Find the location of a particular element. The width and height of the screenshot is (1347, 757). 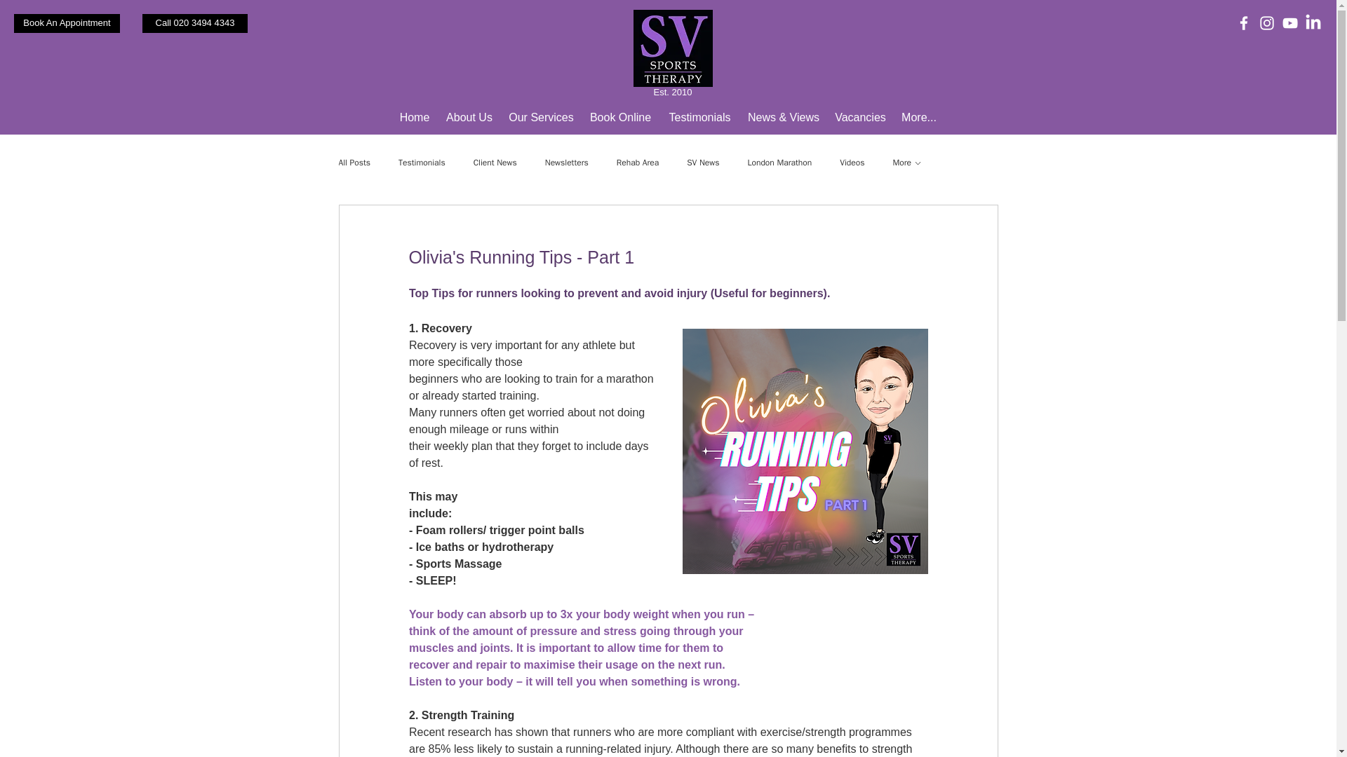

All Posts is located at coordinates (354, 163).